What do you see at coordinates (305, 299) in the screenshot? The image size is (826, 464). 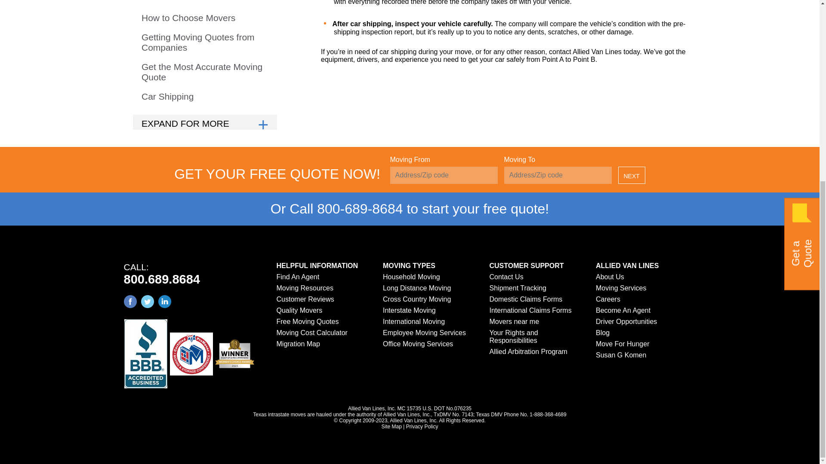 I see `Customer Reviews` at bounding box center [305, 299].